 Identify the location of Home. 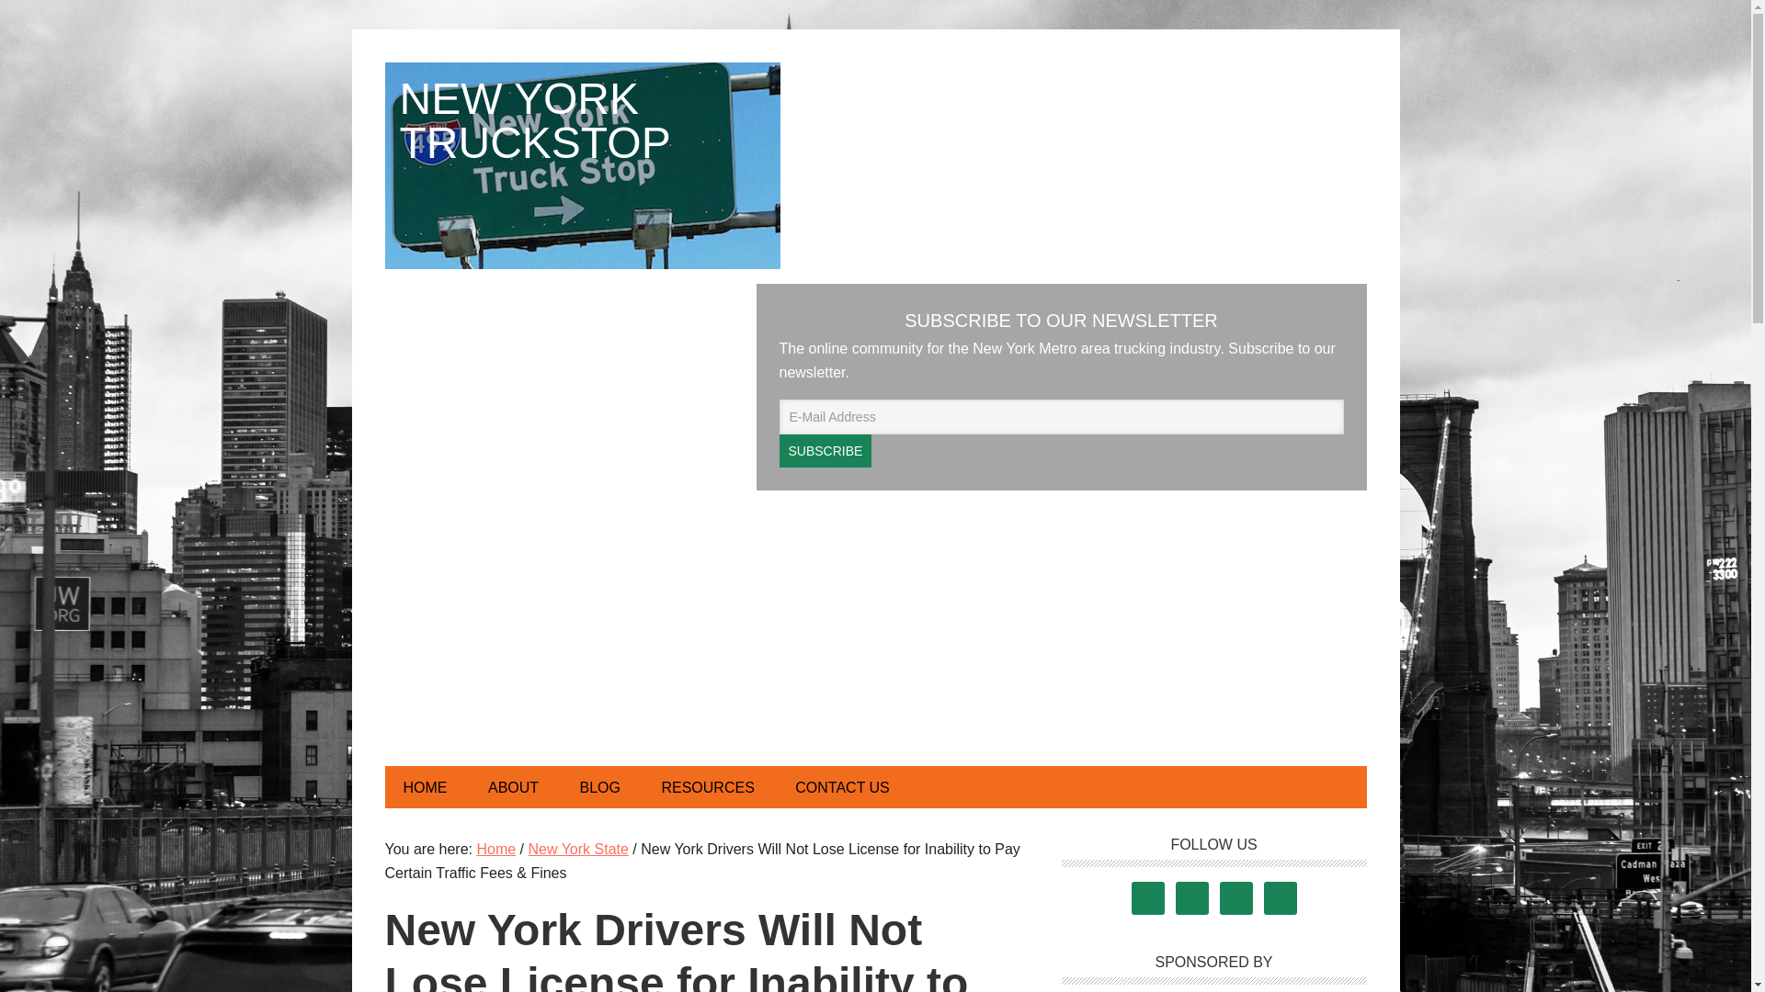
(495, 849).